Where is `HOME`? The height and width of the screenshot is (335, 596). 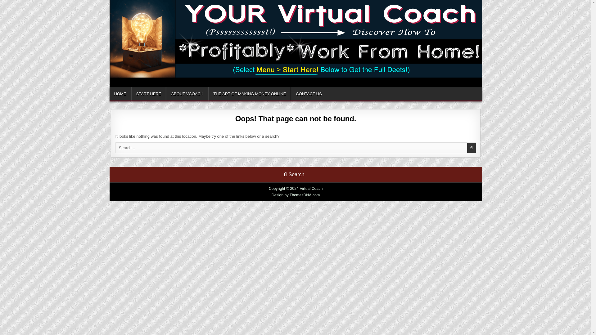 HOME is located at coordinates (120, 93).